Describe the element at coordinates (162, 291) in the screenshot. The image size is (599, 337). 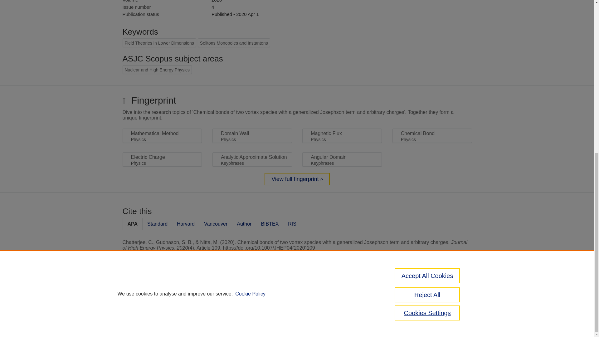
I see `Scopus` at that location.